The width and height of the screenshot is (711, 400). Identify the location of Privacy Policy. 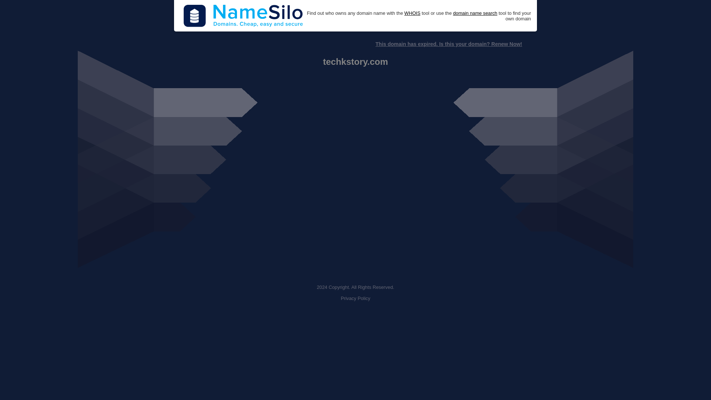
(355, 299).